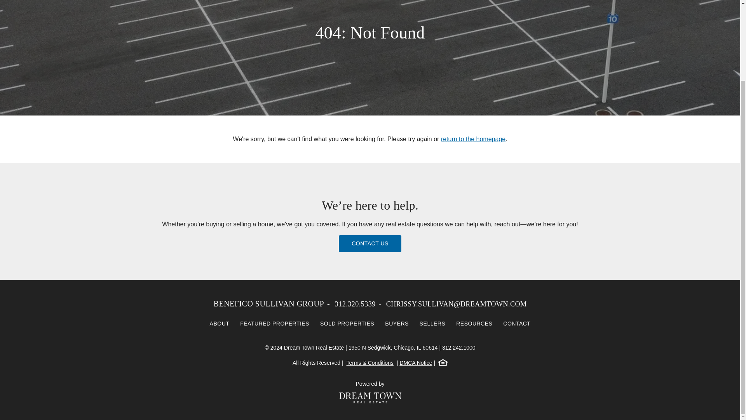  I want to click on BENEFICO SULLIVAN GROUP, so click(269, 303).